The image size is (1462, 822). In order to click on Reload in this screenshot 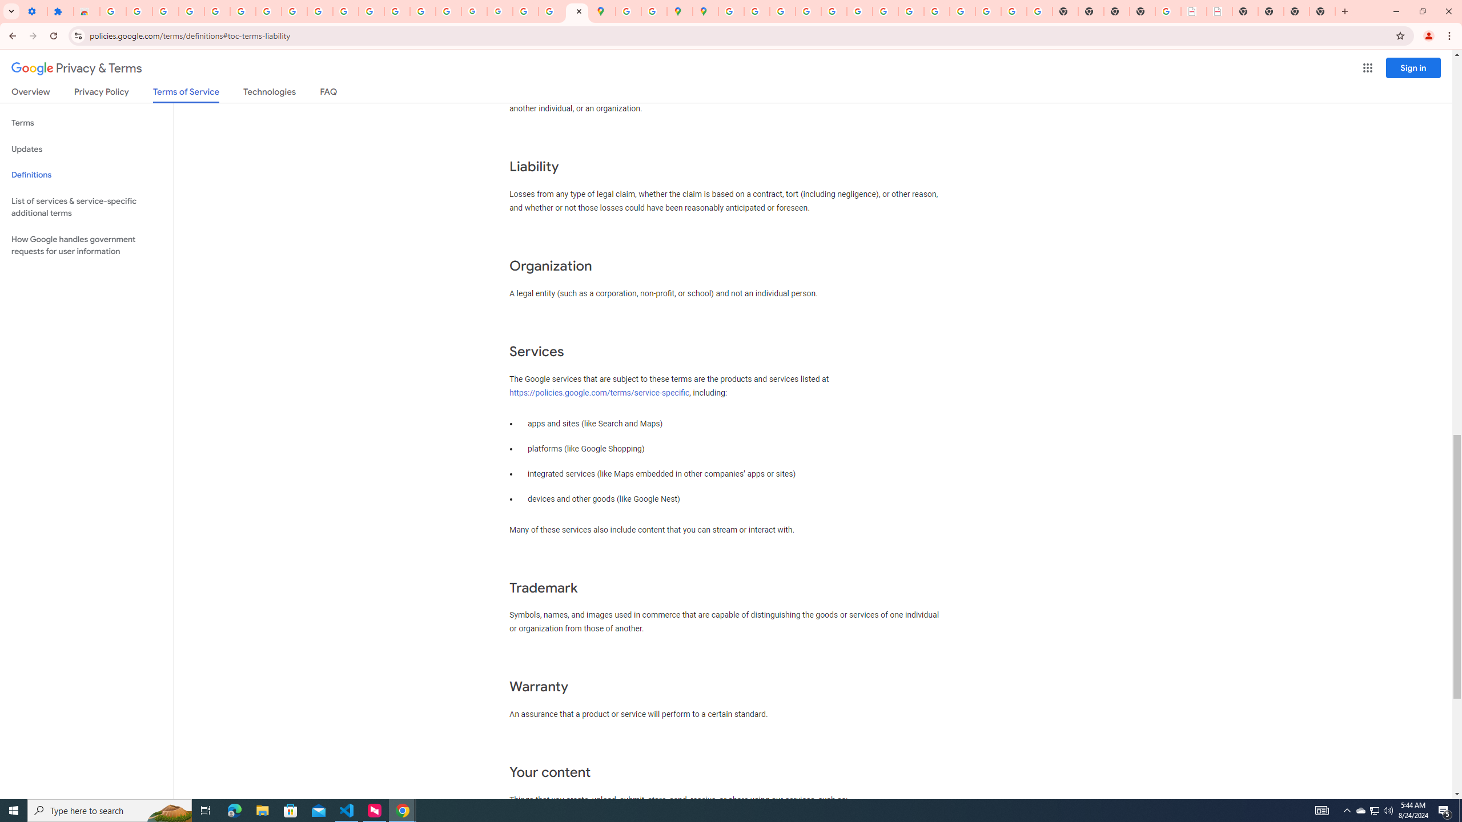, I will do `click(53, 36)`.